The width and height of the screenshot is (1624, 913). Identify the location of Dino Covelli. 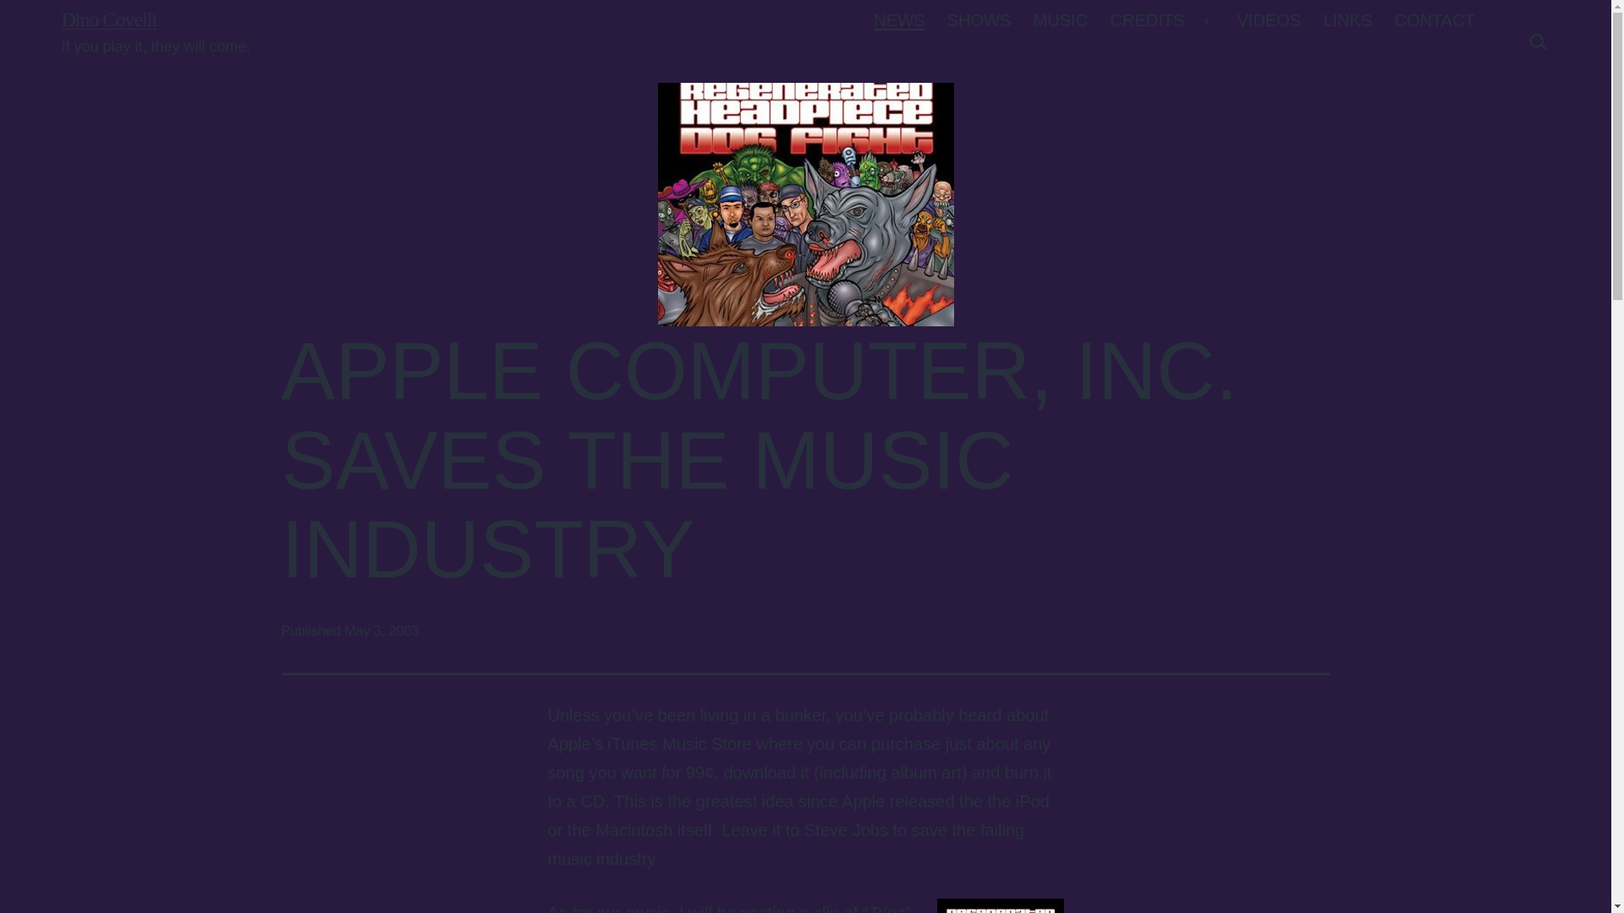
(108, 19).